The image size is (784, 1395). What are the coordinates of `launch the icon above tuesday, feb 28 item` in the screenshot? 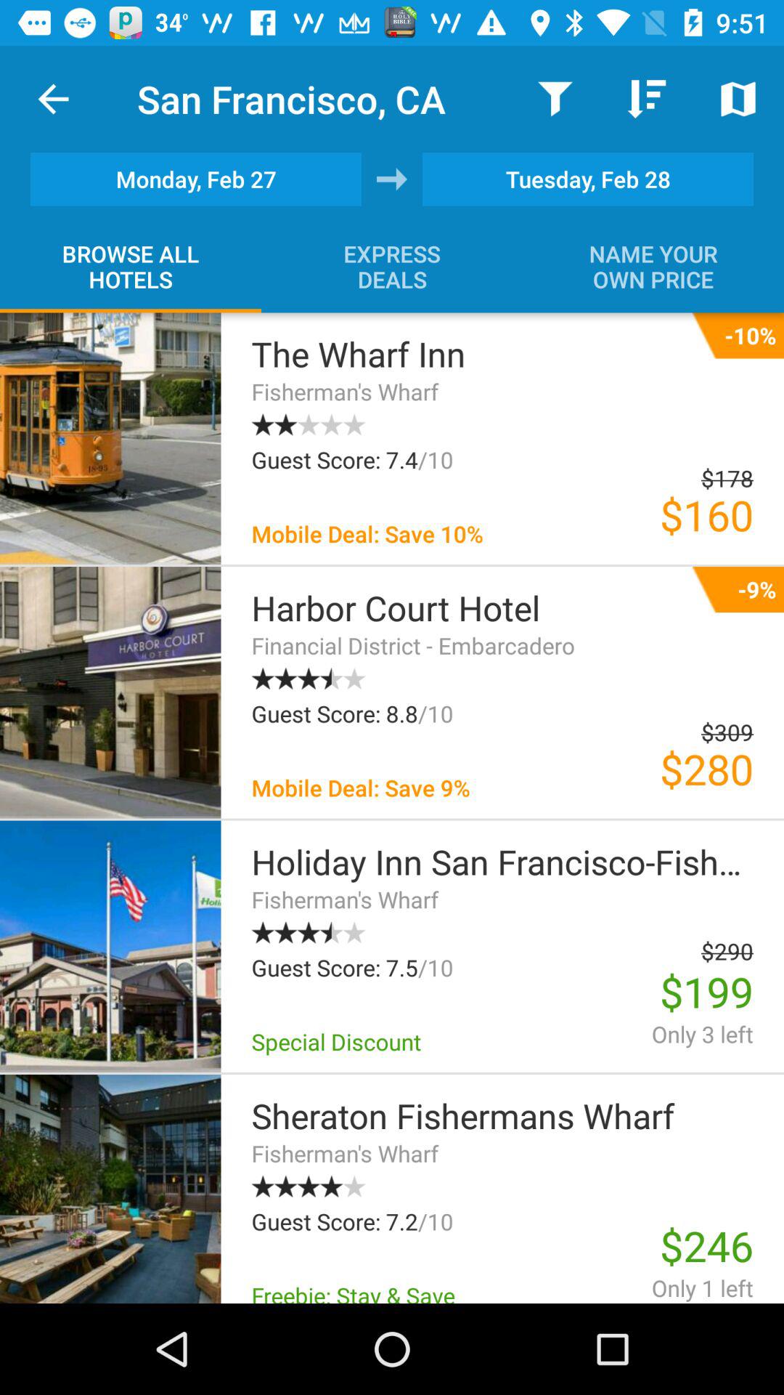 It's located at (646, 99).